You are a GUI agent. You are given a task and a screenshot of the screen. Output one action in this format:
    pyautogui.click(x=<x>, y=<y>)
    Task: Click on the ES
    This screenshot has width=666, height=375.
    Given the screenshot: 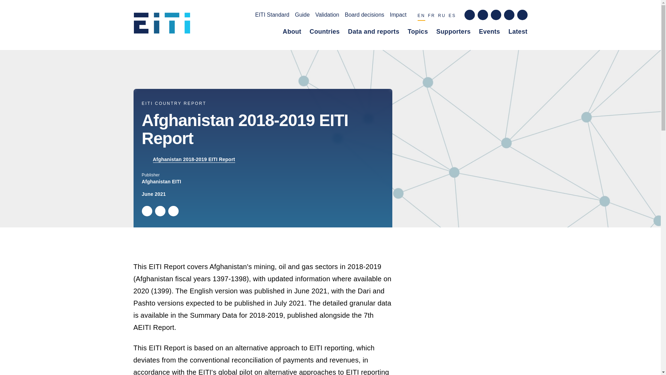 What is the action you would take?
    pyautogui.click(x=452, y=17)
    